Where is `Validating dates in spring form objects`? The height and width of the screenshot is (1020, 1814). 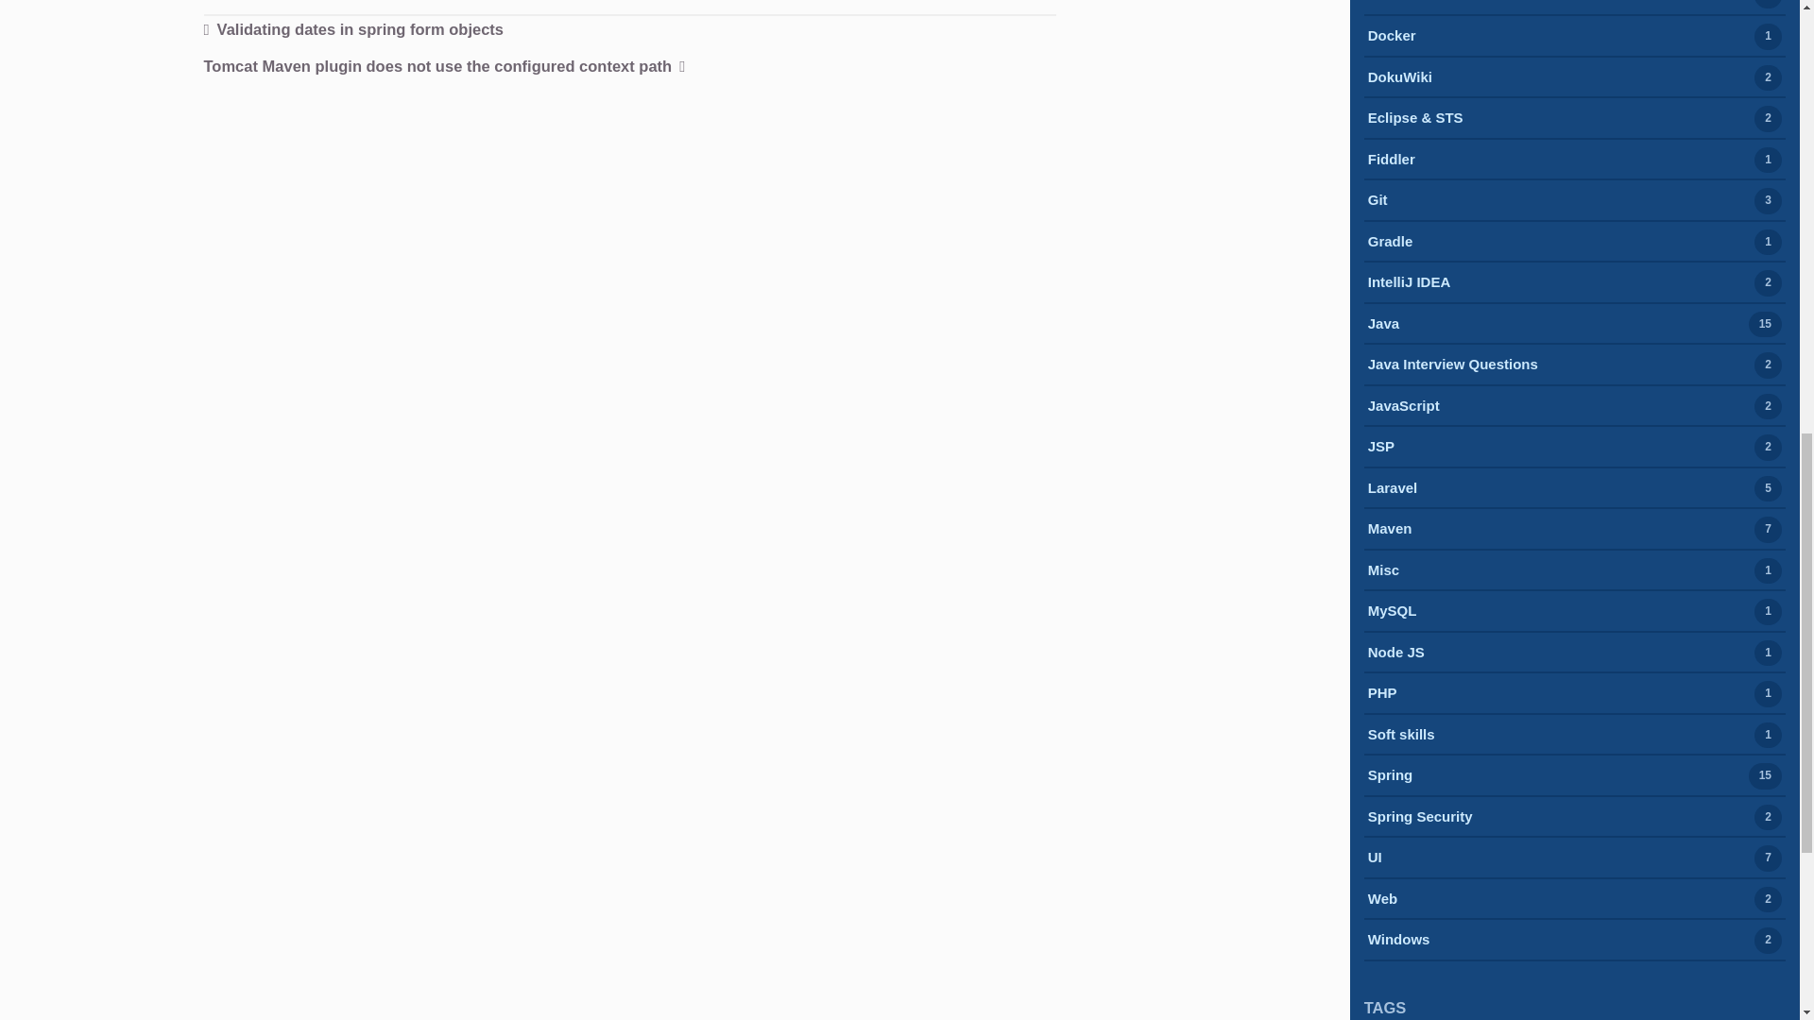 Validating dates in spring form objects is located at coordinates (353, 30).